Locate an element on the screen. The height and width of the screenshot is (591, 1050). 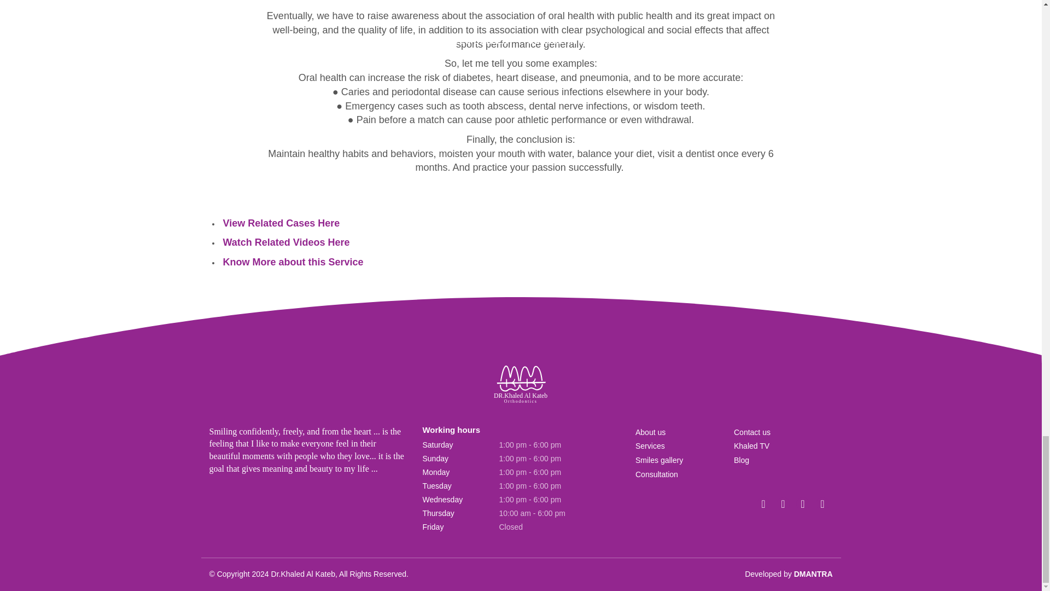
Services is located at coordinates (650, 447).